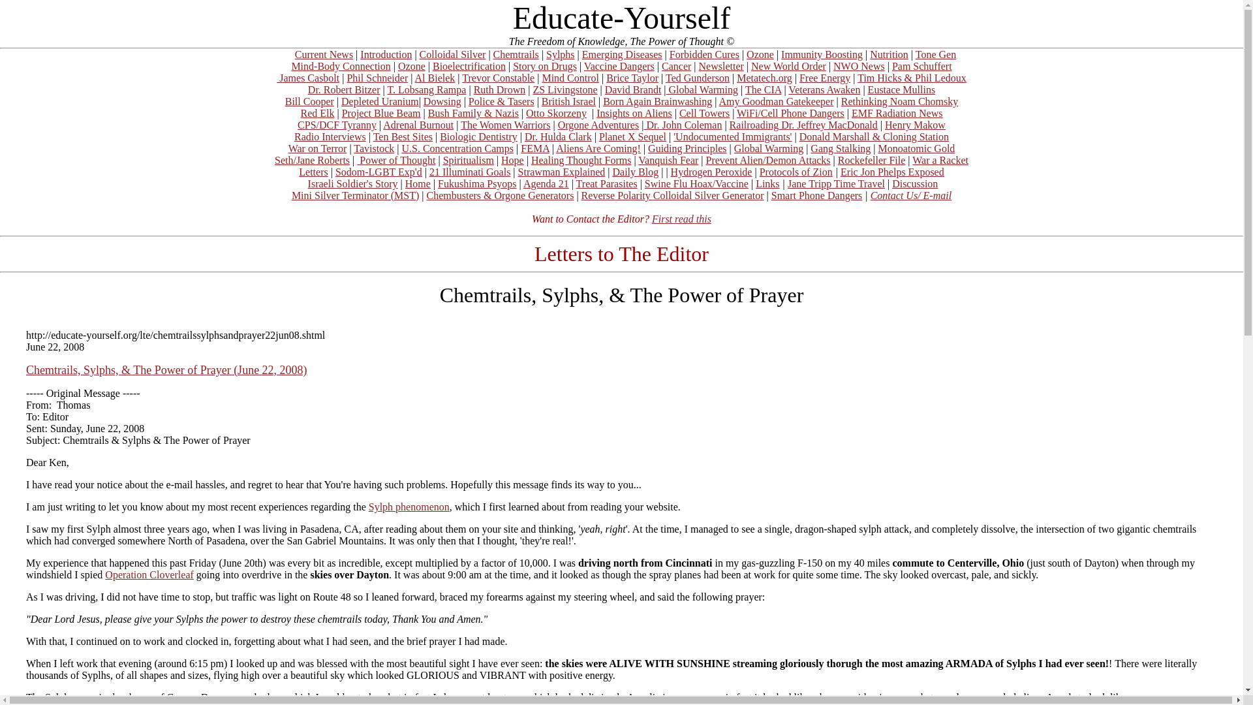 The height and width of the screenshot is (705, 1253). I want to click on Nutrition, so click(889, 54).